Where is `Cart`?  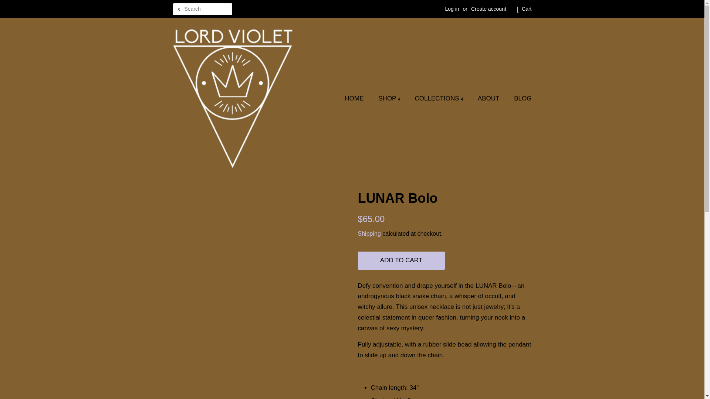 Cart is located at coordinates (527, 9).